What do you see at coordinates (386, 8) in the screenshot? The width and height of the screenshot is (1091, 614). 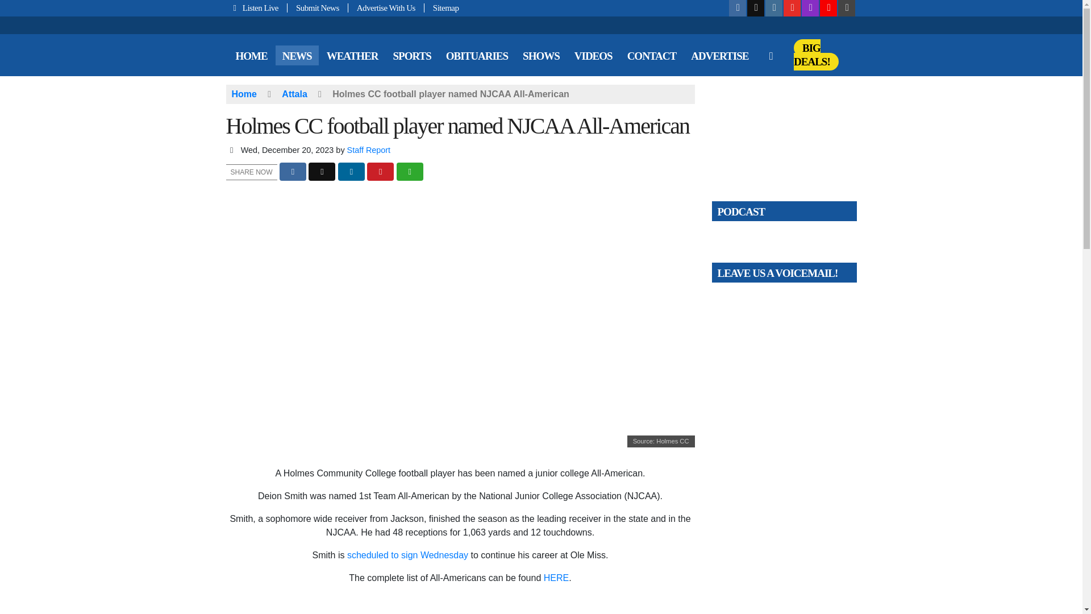 I see `Advertise With Us` at bounding box center [386, 8].